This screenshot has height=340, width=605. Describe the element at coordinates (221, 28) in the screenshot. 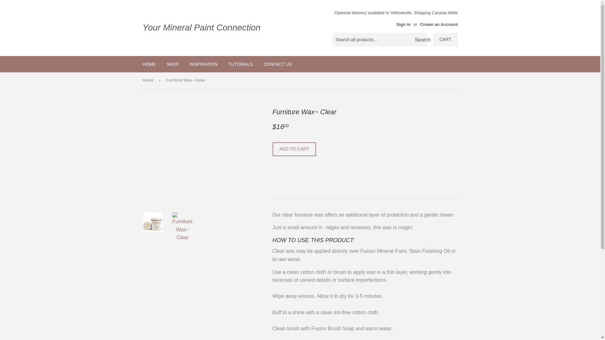

I see `Your Mineral Paint Connection` at that location.